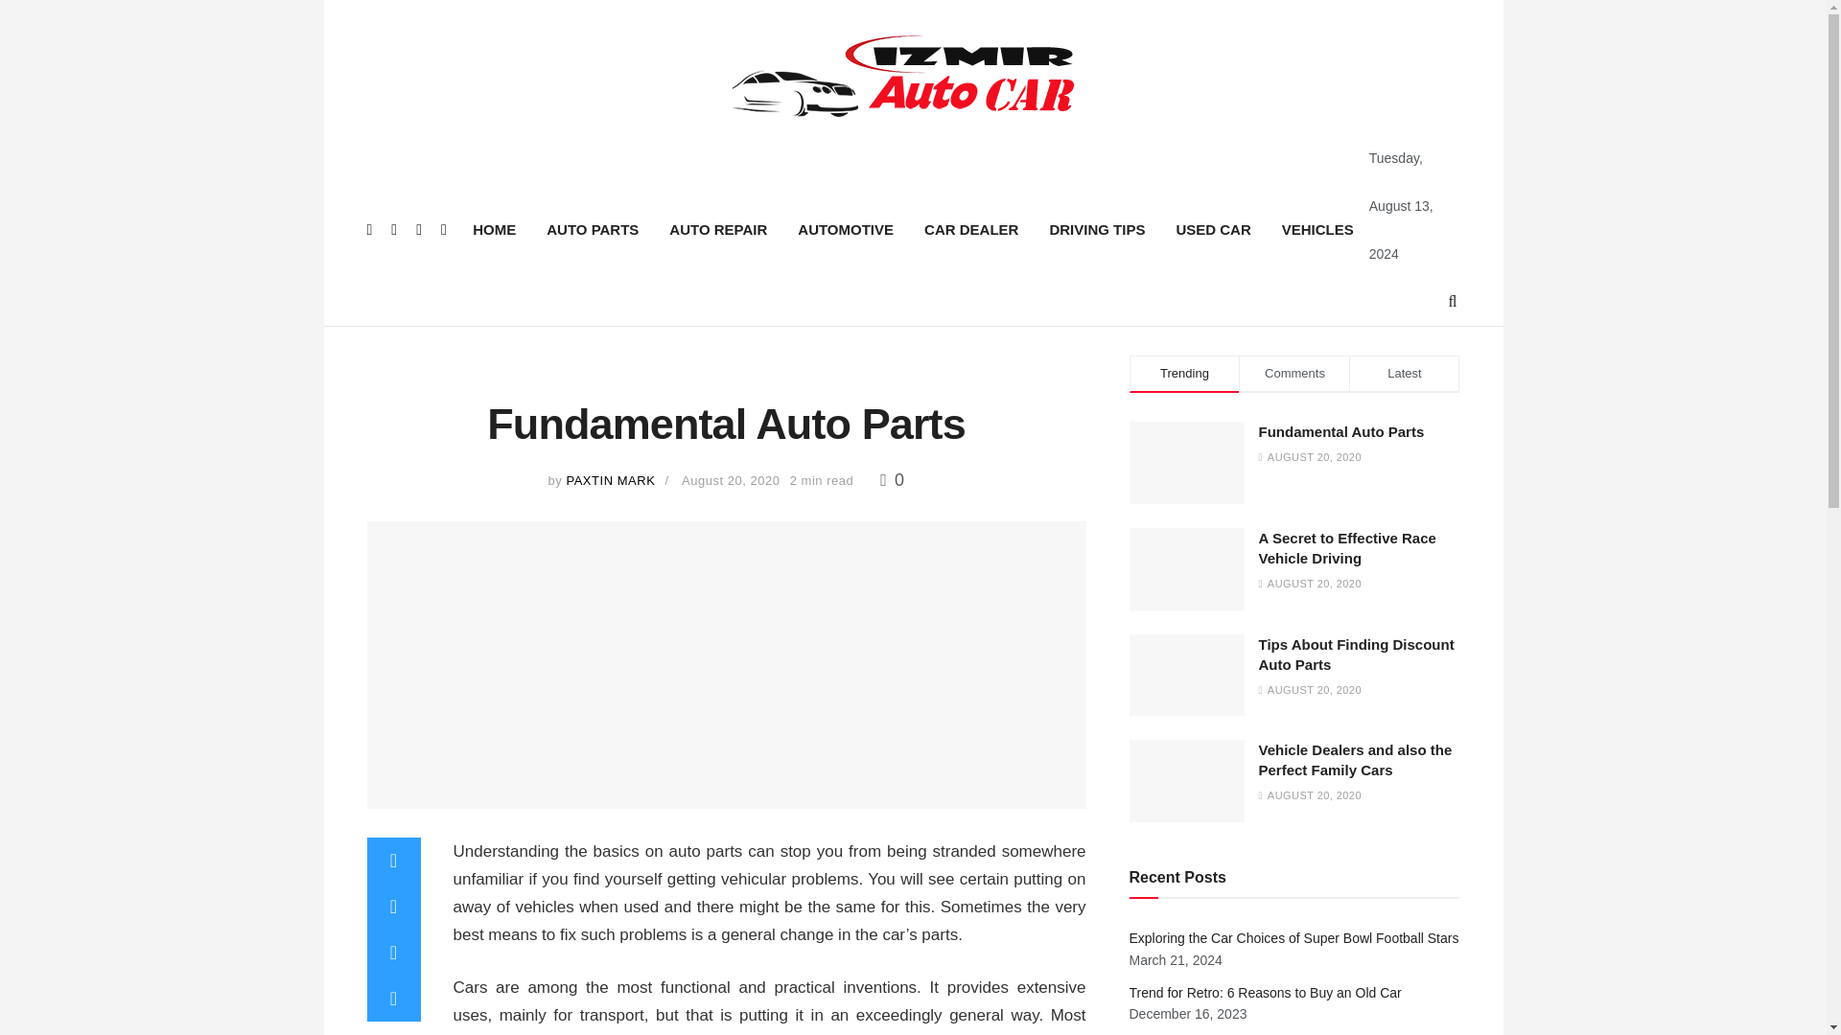  What do you see at coordinates (1212, 229) in the screenshot?
I see `USED CAR` at bounding box center [1212, 229].